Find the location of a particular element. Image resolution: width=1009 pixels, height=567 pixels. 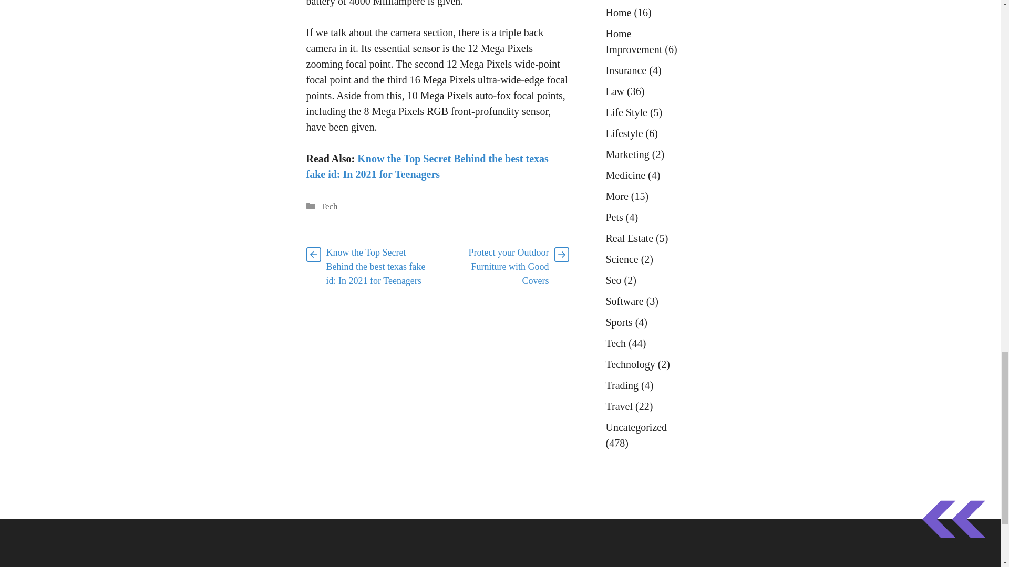

Tech is located at coordinates (329, 206).